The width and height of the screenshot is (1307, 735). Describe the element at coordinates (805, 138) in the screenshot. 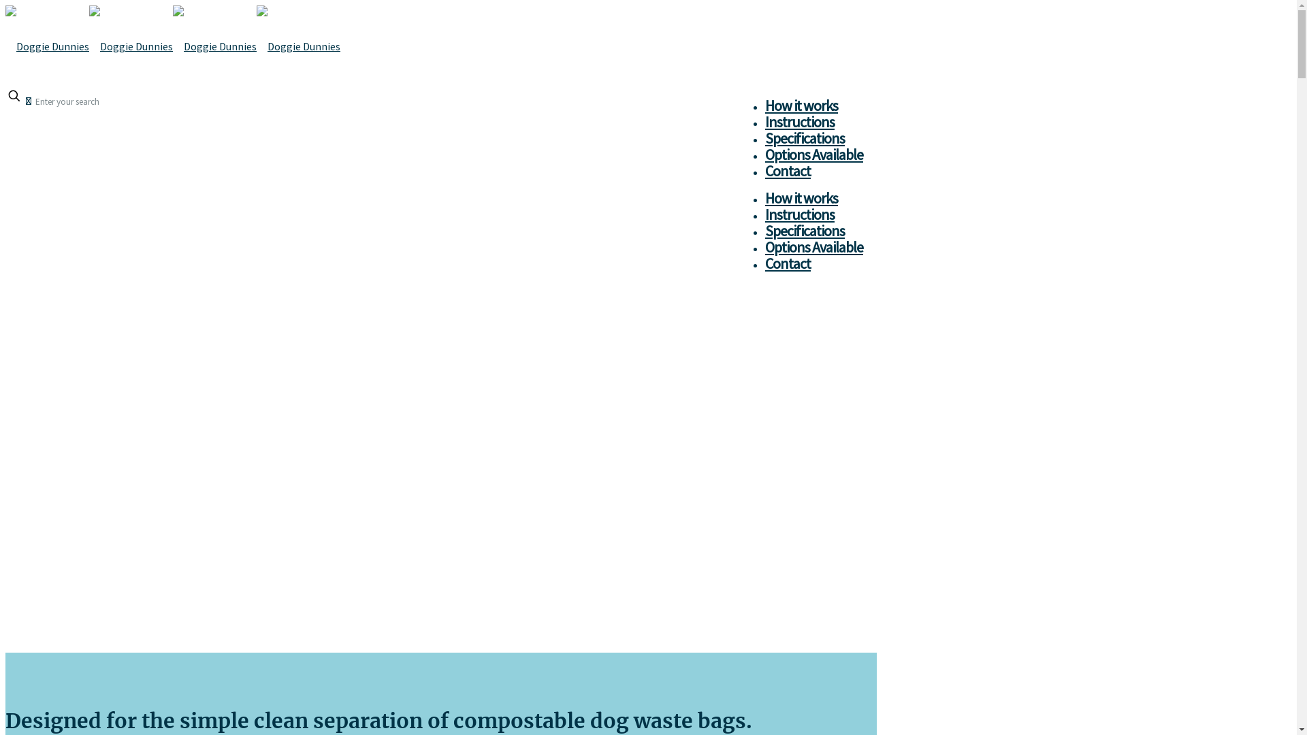

I see `Specifications` at that location.